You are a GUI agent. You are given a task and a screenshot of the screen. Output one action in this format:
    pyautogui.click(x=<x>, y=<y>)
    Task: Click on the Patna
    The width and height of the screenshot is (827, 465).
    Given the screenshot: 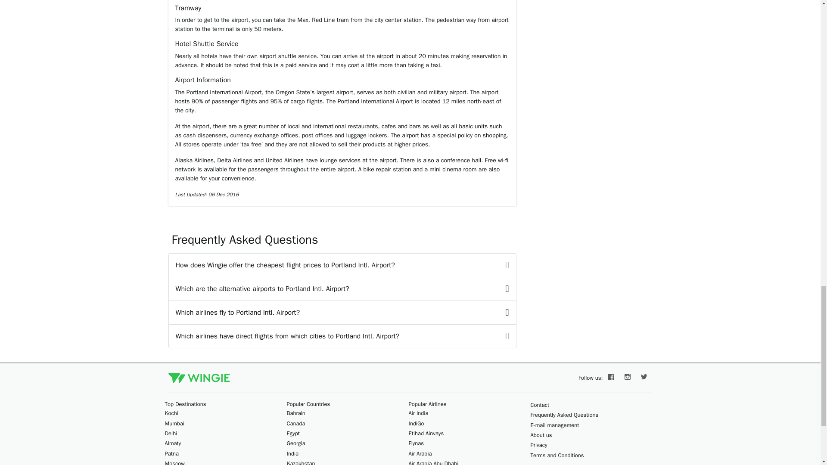 What is the action you would take?
    pyautogui.click(x=171, y=453)
    